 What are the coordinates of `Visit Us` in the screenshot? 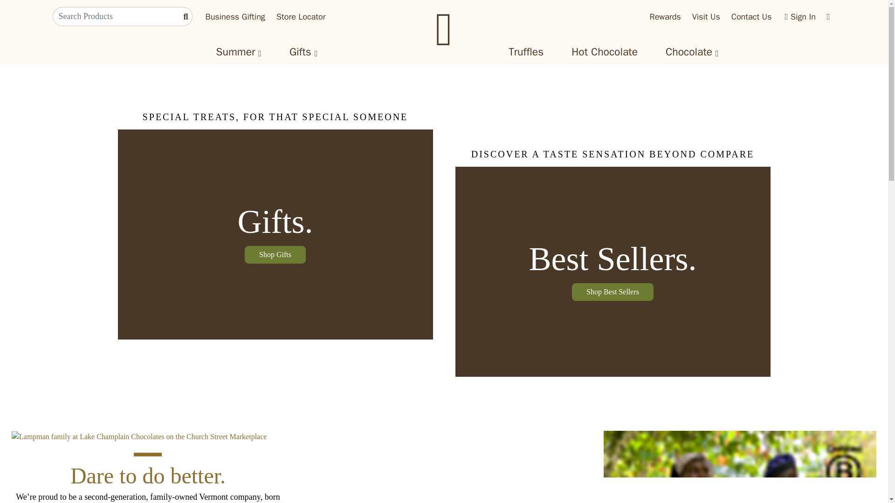 It's located at (706, 16).